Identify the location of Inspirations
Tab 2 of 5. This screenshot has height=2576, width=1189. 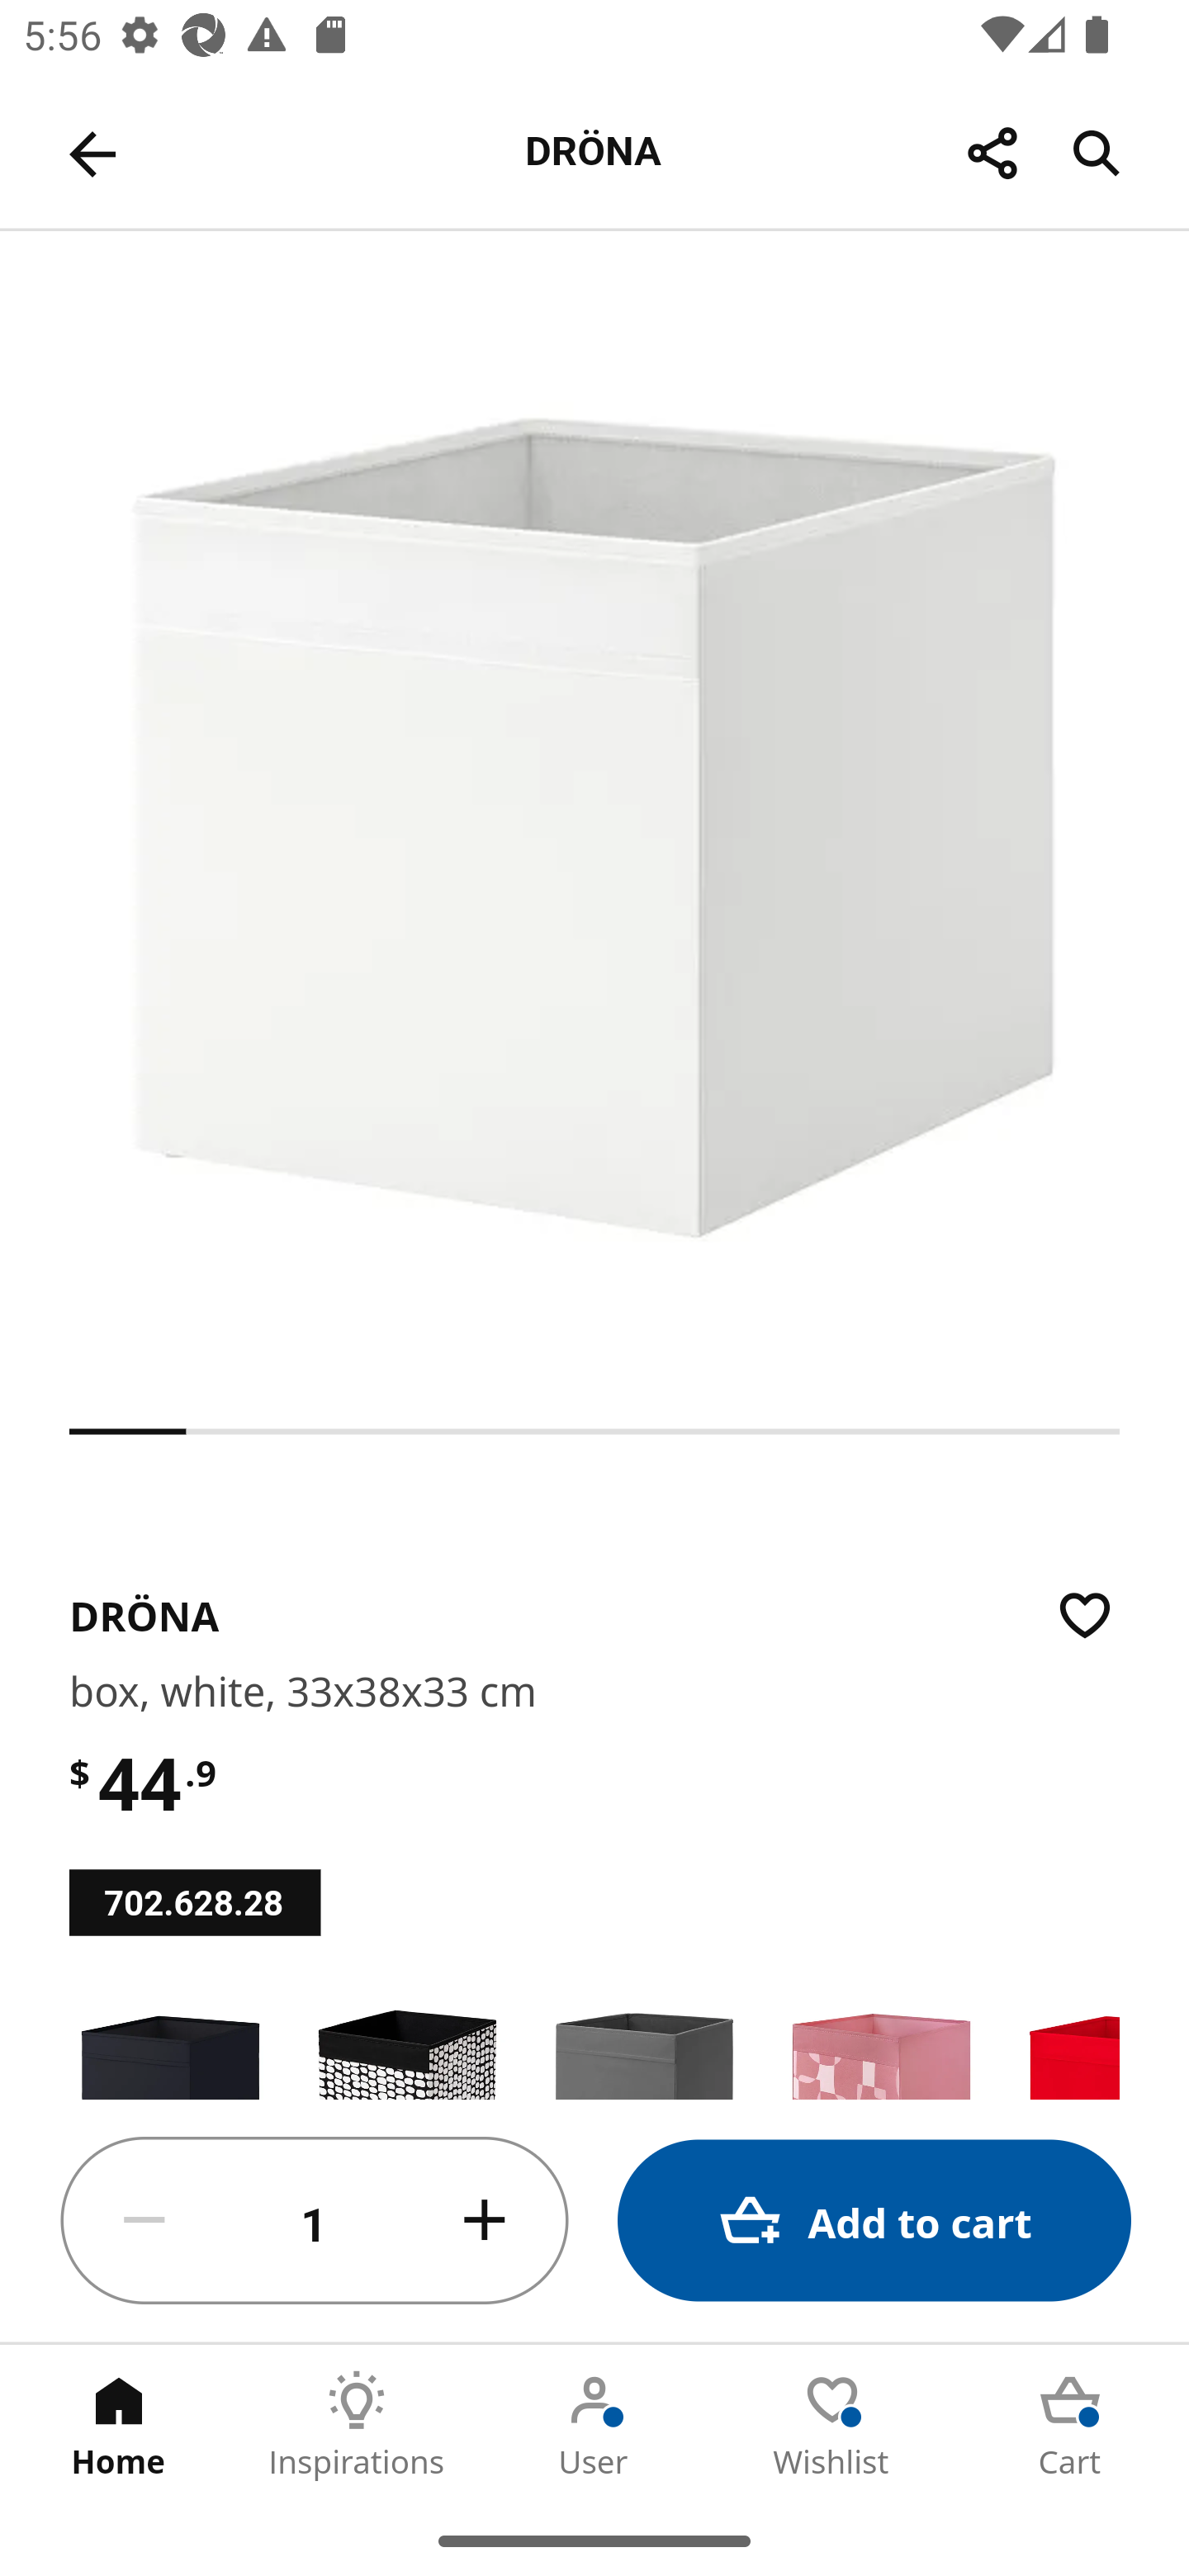
(357, 2425).